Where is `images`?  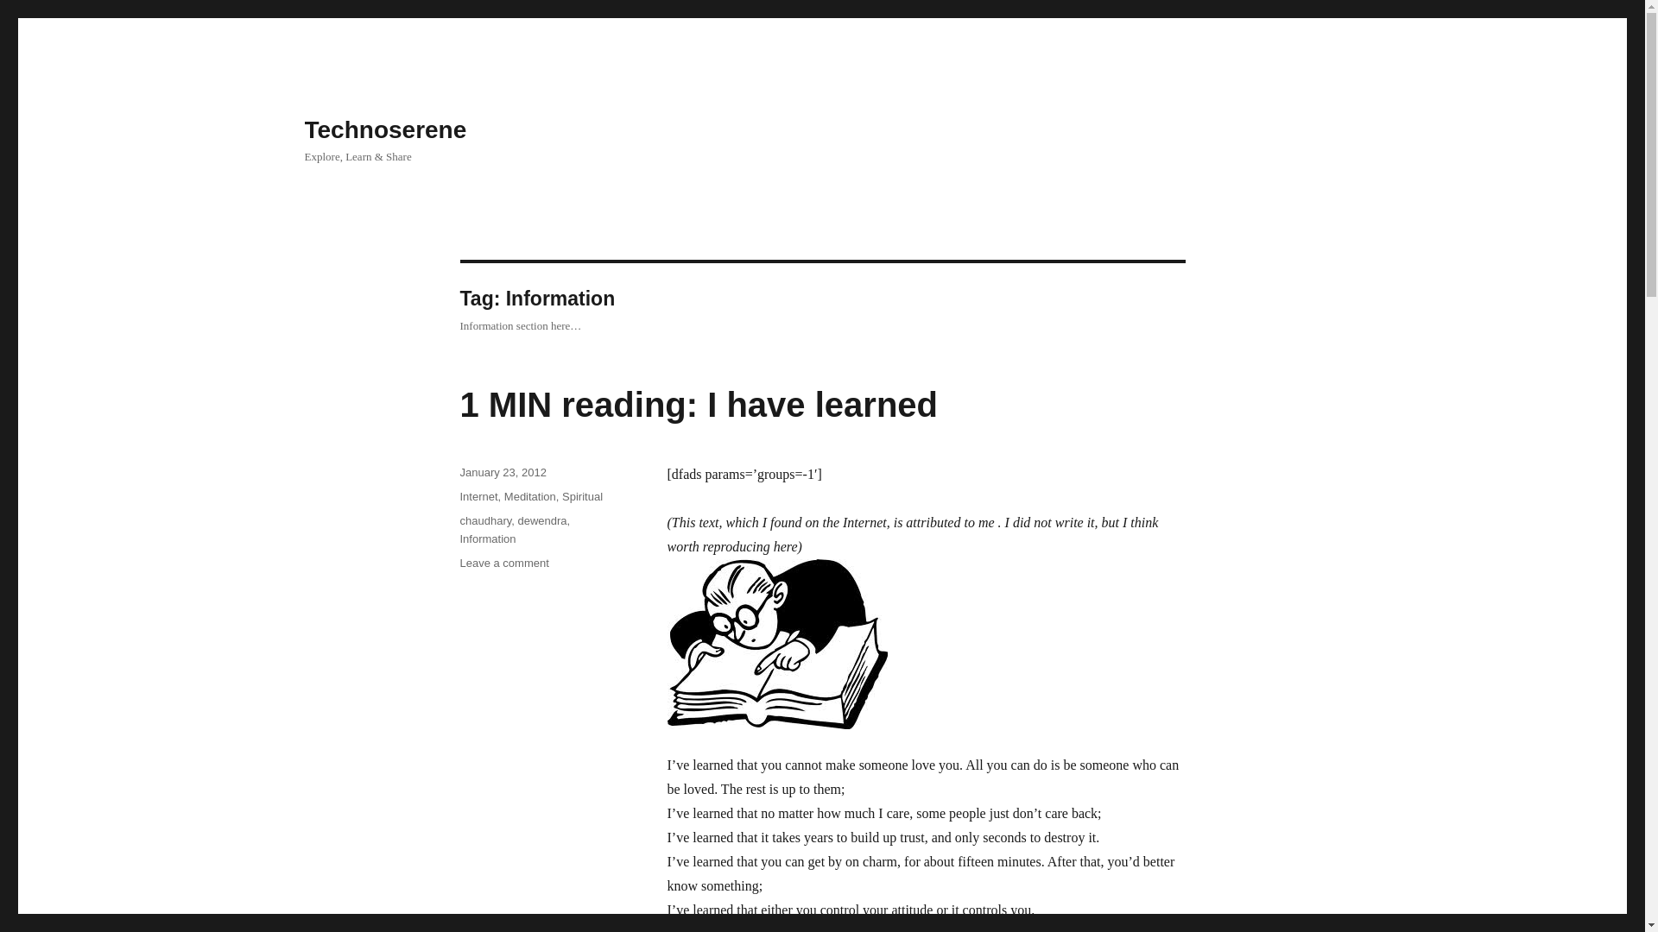
images is located at coordinates (776, 644).